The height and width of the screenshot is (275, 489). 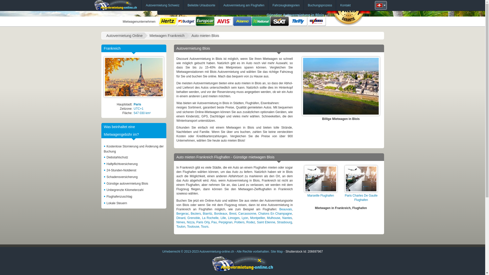 What do you see at coordinates (341, 86) in the screenshot?
I see `Autovermietung Blois, Frankreich` at bounding box center [341, 86].